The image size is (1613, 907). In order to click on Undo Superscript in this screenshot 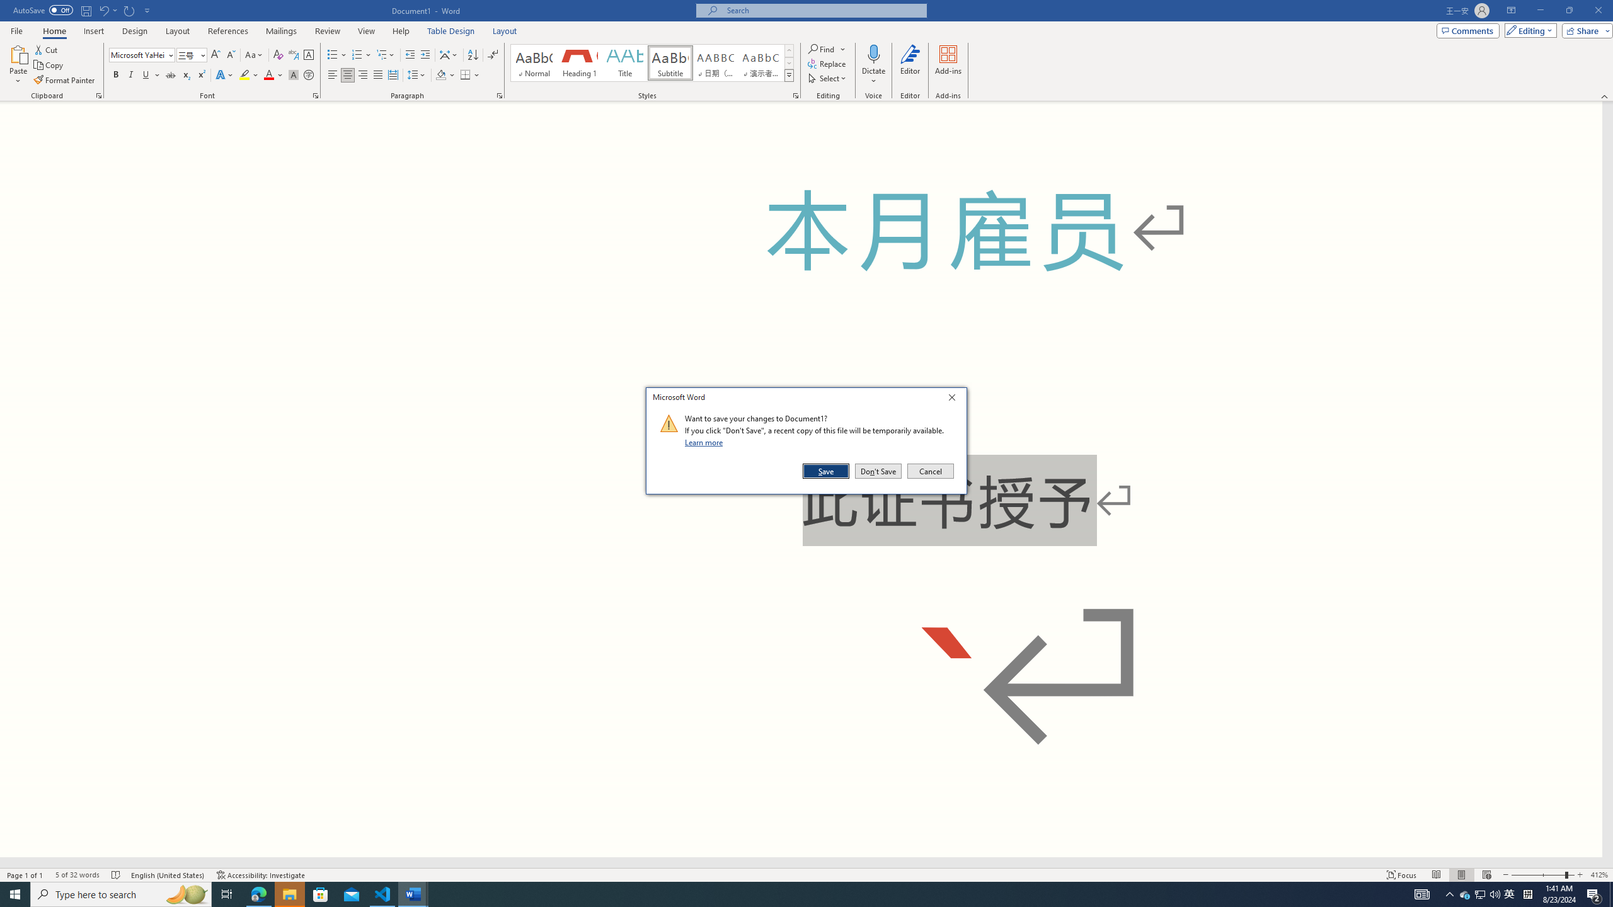, I will do `click(107, 10)`.